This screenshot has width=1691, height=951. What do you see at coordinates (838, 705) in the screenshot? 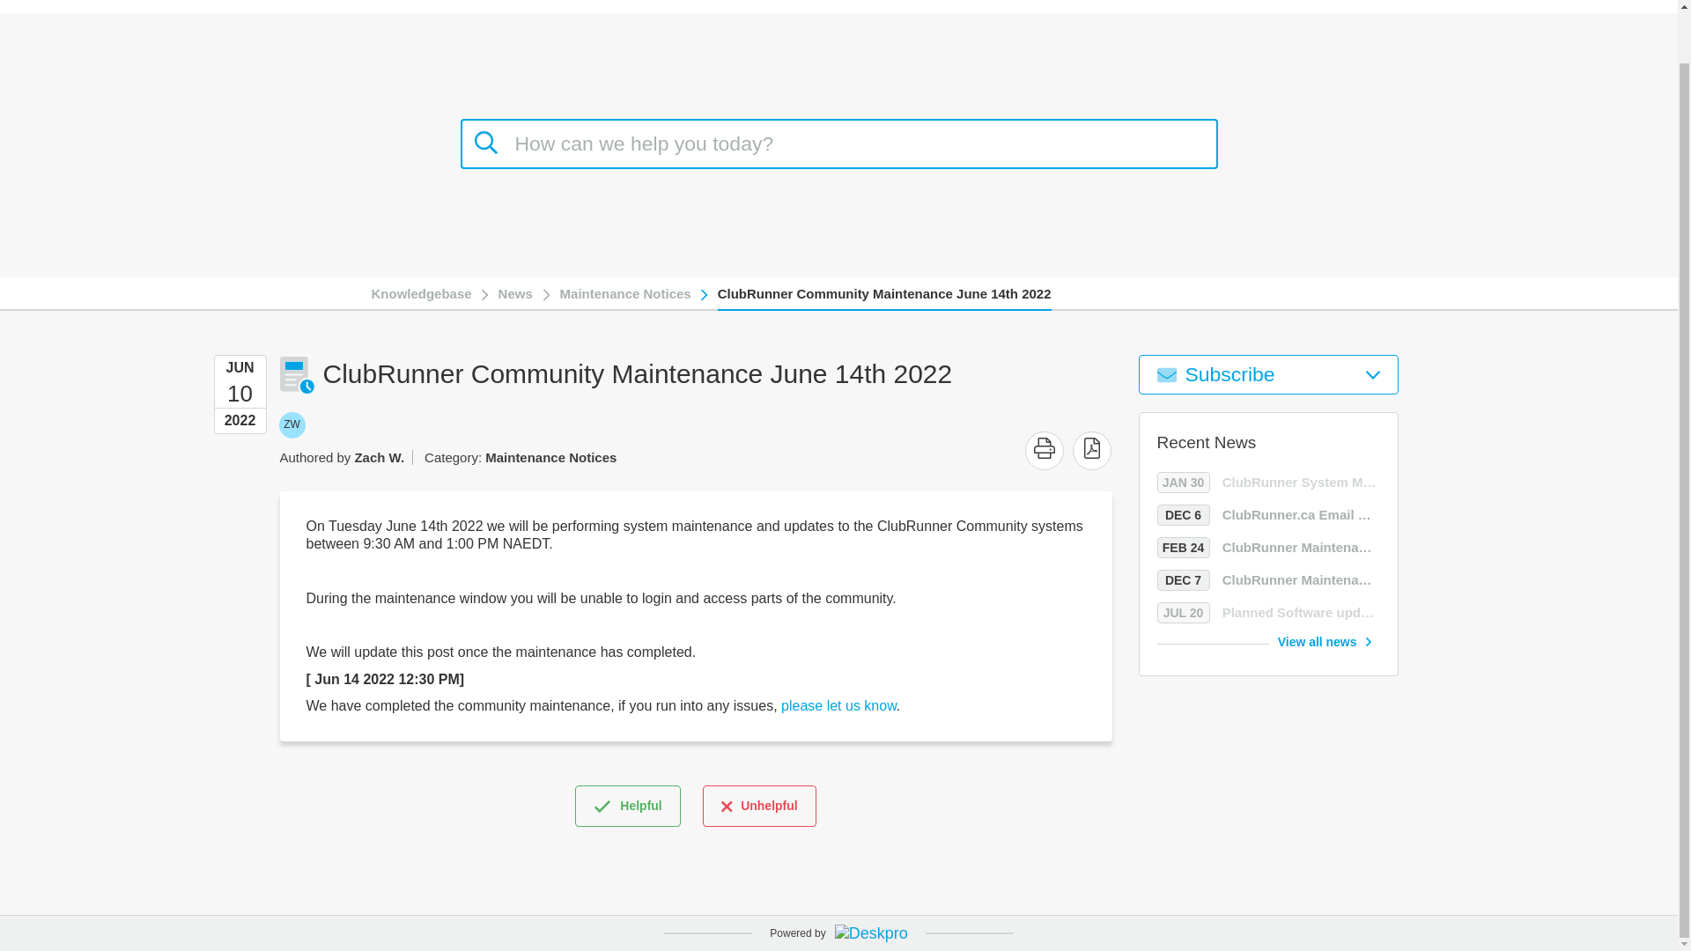
I see `Pdf` at bounding box center [838, 705].